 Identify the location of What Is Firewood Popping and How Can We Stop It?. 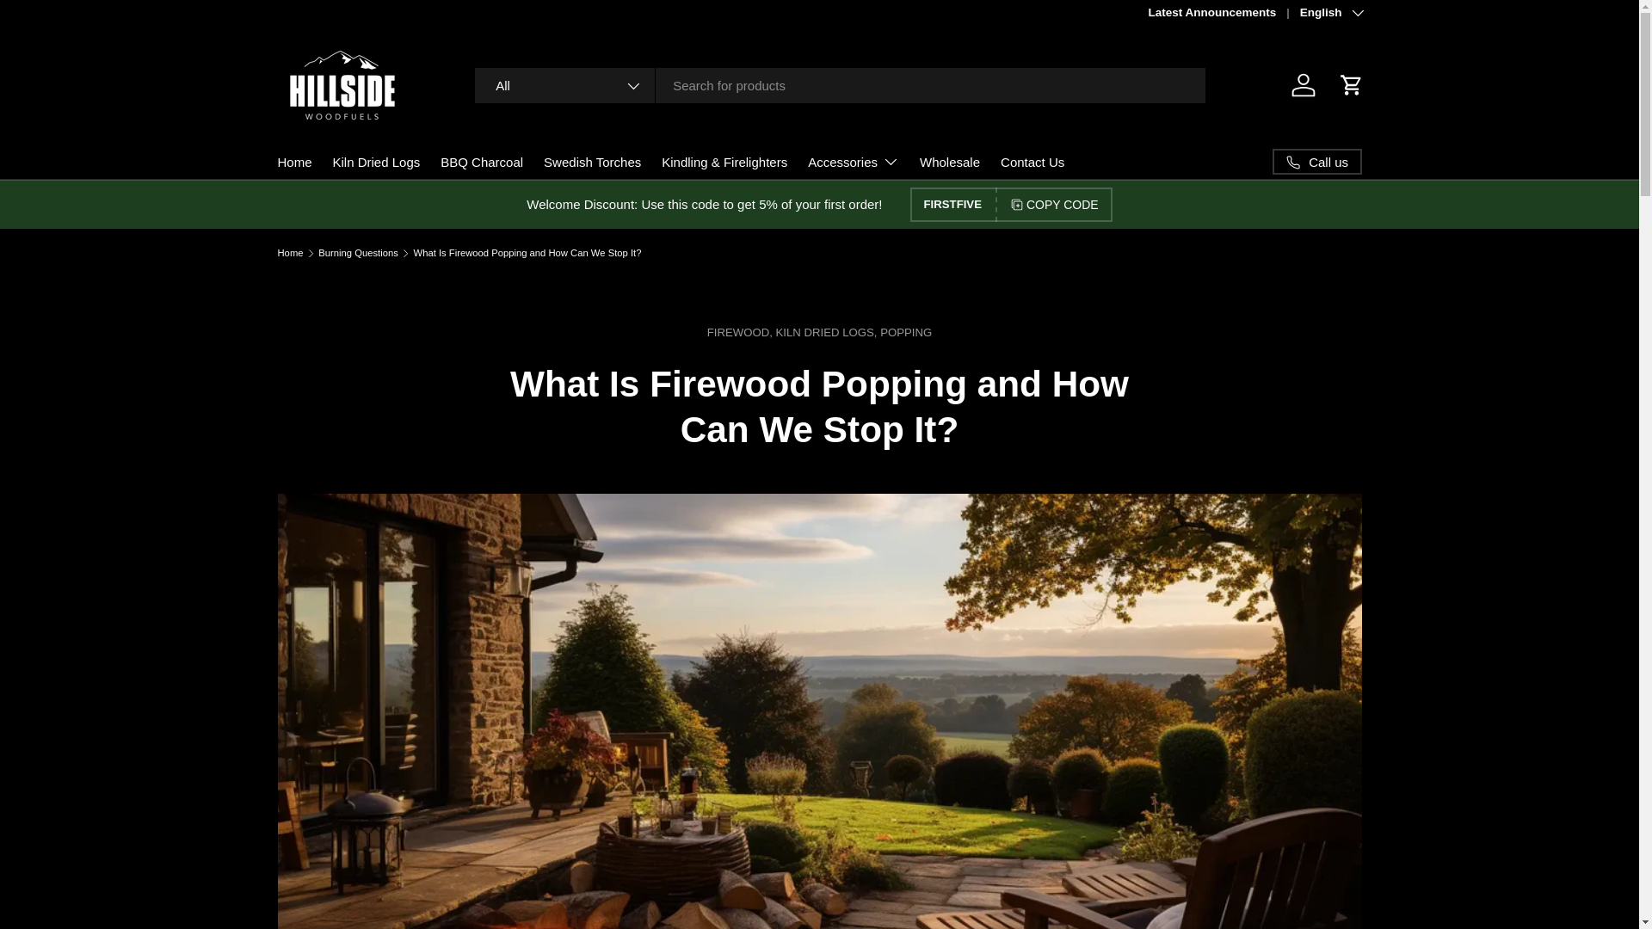
(528, 253).